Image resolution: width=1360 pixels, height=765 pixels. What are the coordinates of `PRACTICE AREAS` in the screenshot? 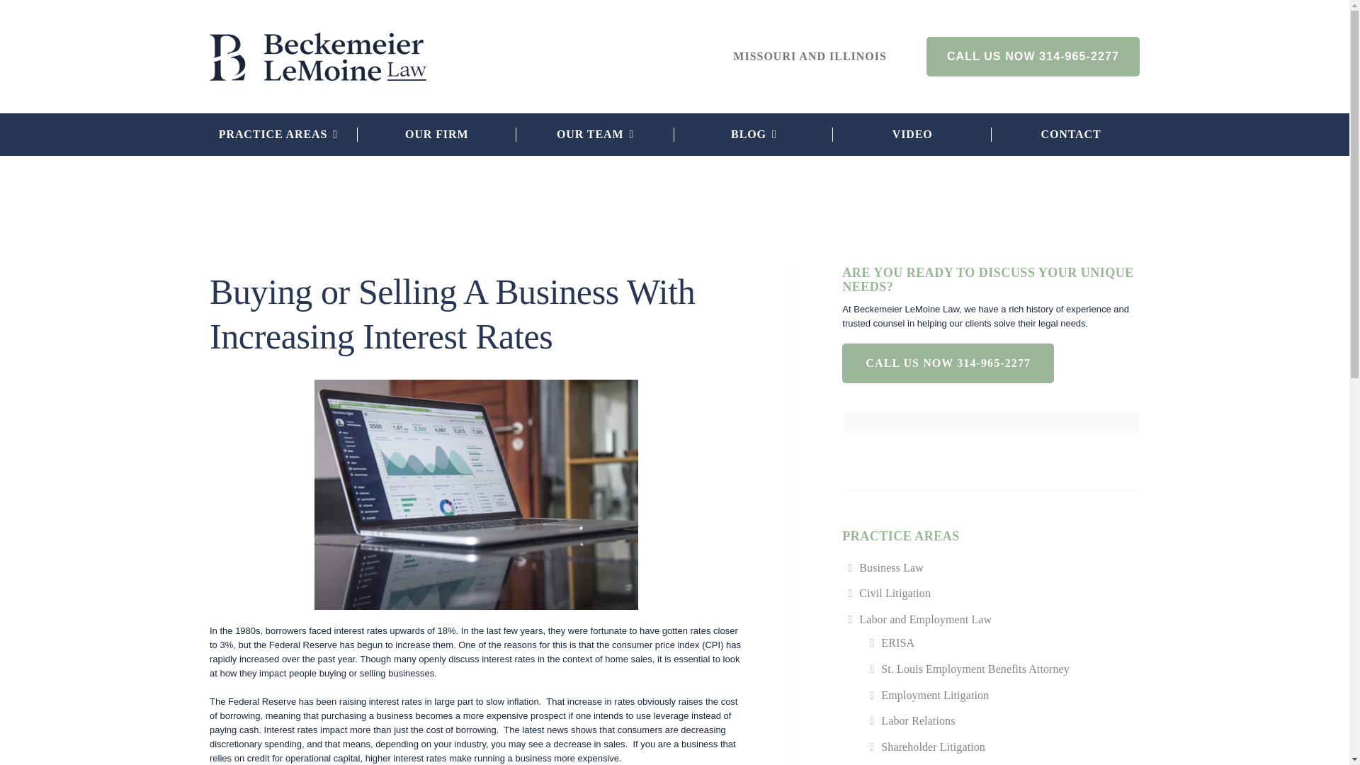 It's located at (278, 135).